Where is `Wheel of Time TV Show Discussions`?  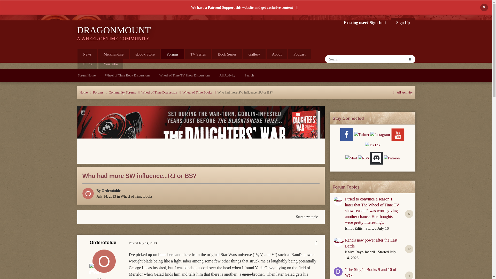 Wheel of Time TV Show Discussions is located at coordinates (185, 75).